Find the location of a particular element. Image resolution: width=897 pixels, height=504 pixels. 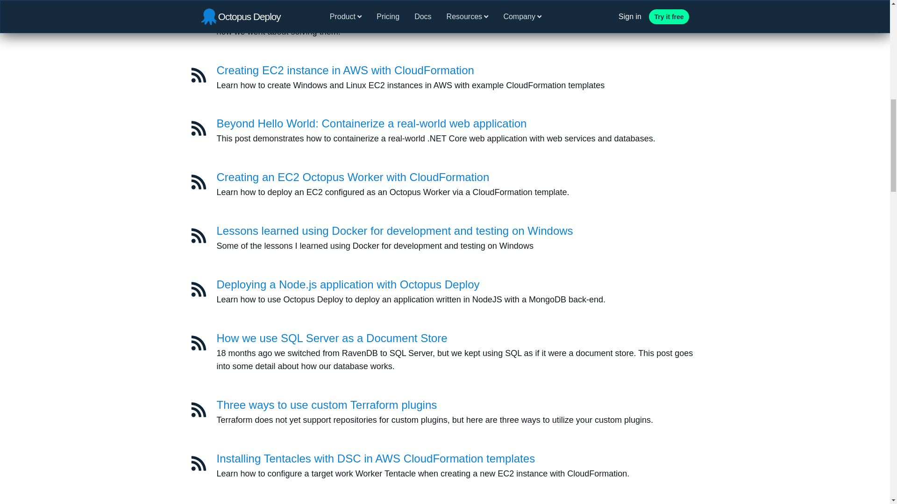

Blog post is located at coordinates (198, 235).